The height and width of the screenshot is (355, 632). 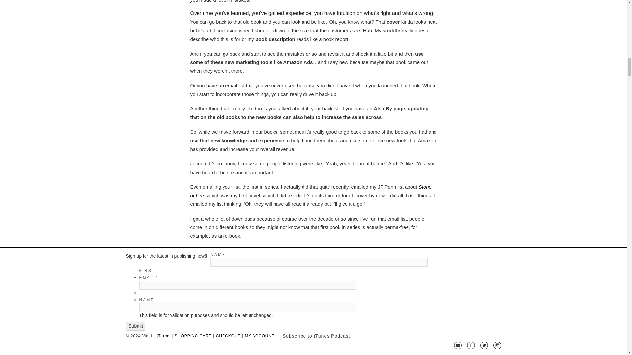 What do you see at coordinates (311, 191) in the screenshot?
I see `Stone of Fire` at bounding box center [311, 191].